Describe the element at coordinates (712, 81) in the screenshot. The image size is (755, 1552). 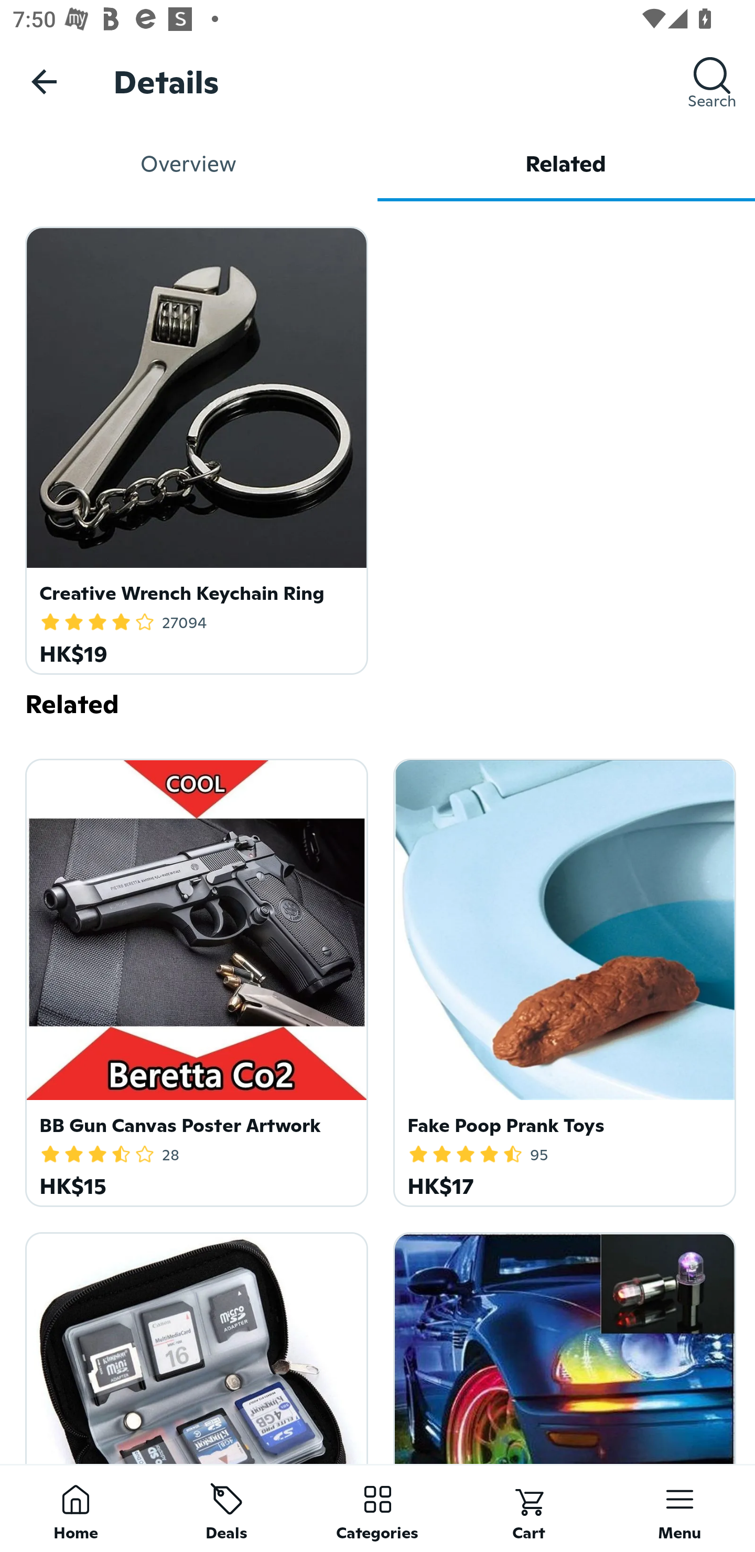
I see `Search` at that location.